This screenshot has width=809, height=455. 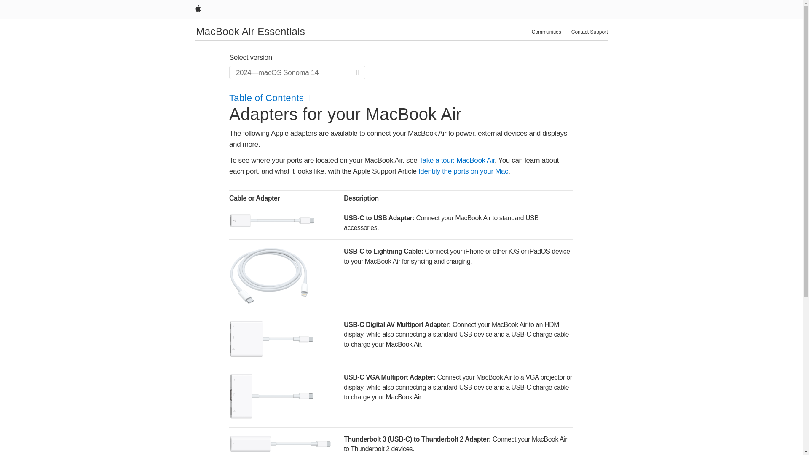 What do you see at coordinates (589, 32) in the screenshot?
I see `Contact Support` at bounding box center [589, 32].